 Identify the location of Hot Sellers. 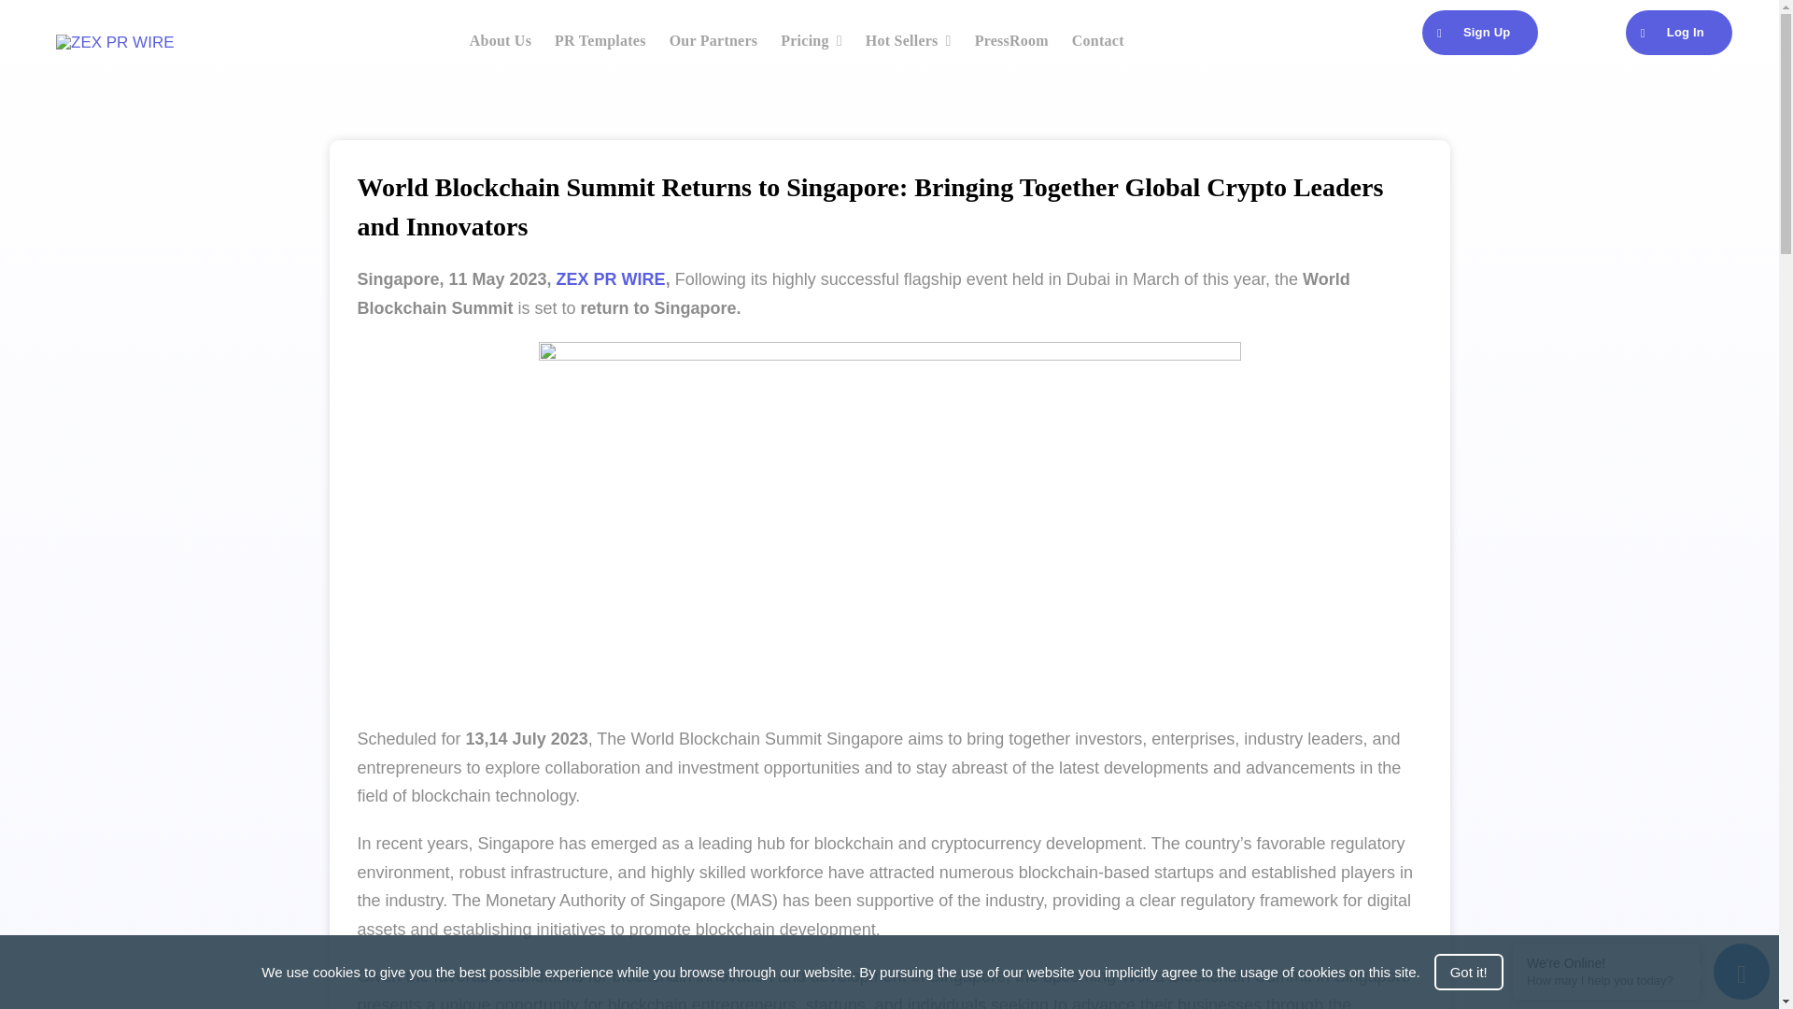
(909, 41).